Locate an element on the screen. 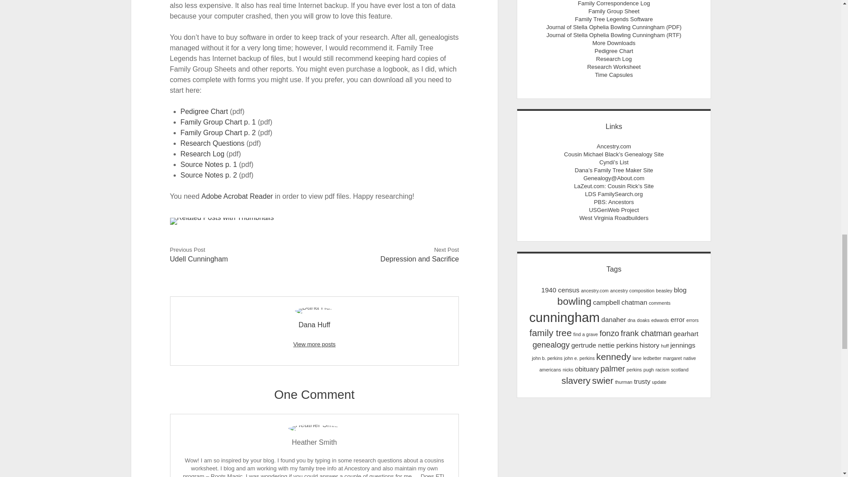 The image size is (848, 477). PDF is located at coordinates (614, 59).